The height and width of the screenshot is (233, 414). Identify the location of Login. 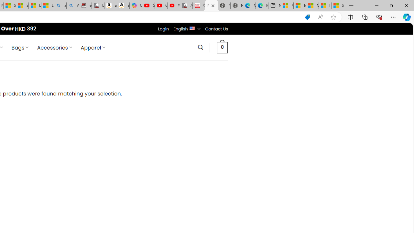
(163, 29).